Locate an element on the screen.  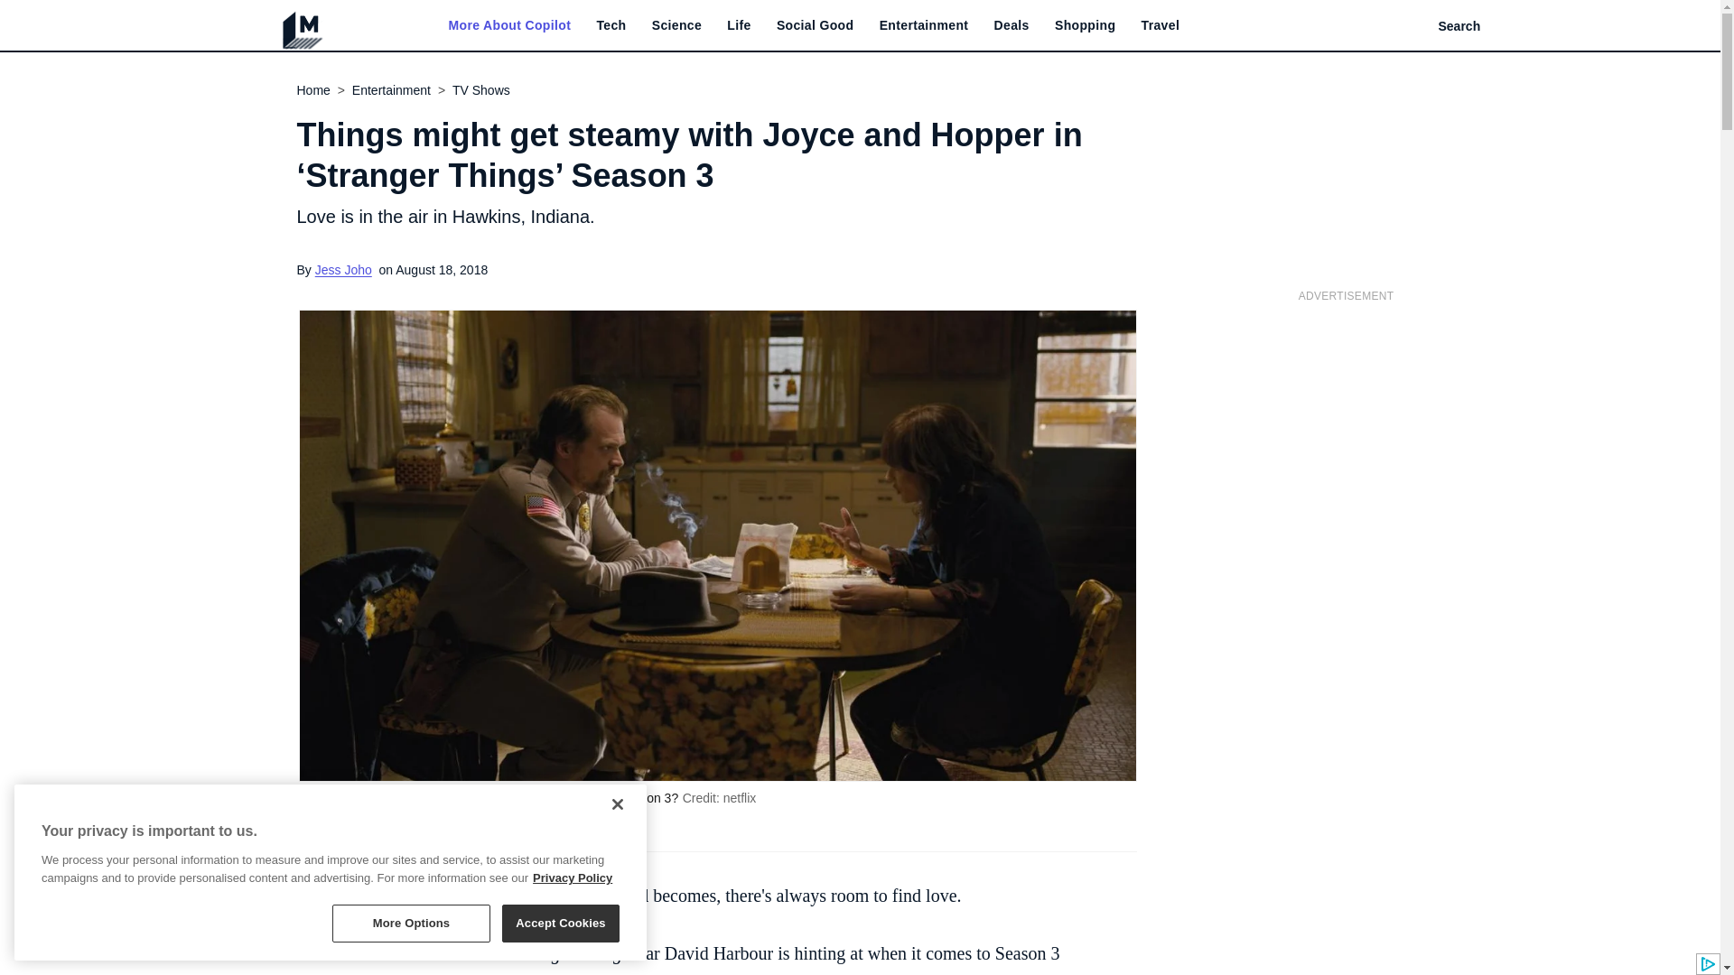
3rd party ad content is located at coordinates (1346, 426).